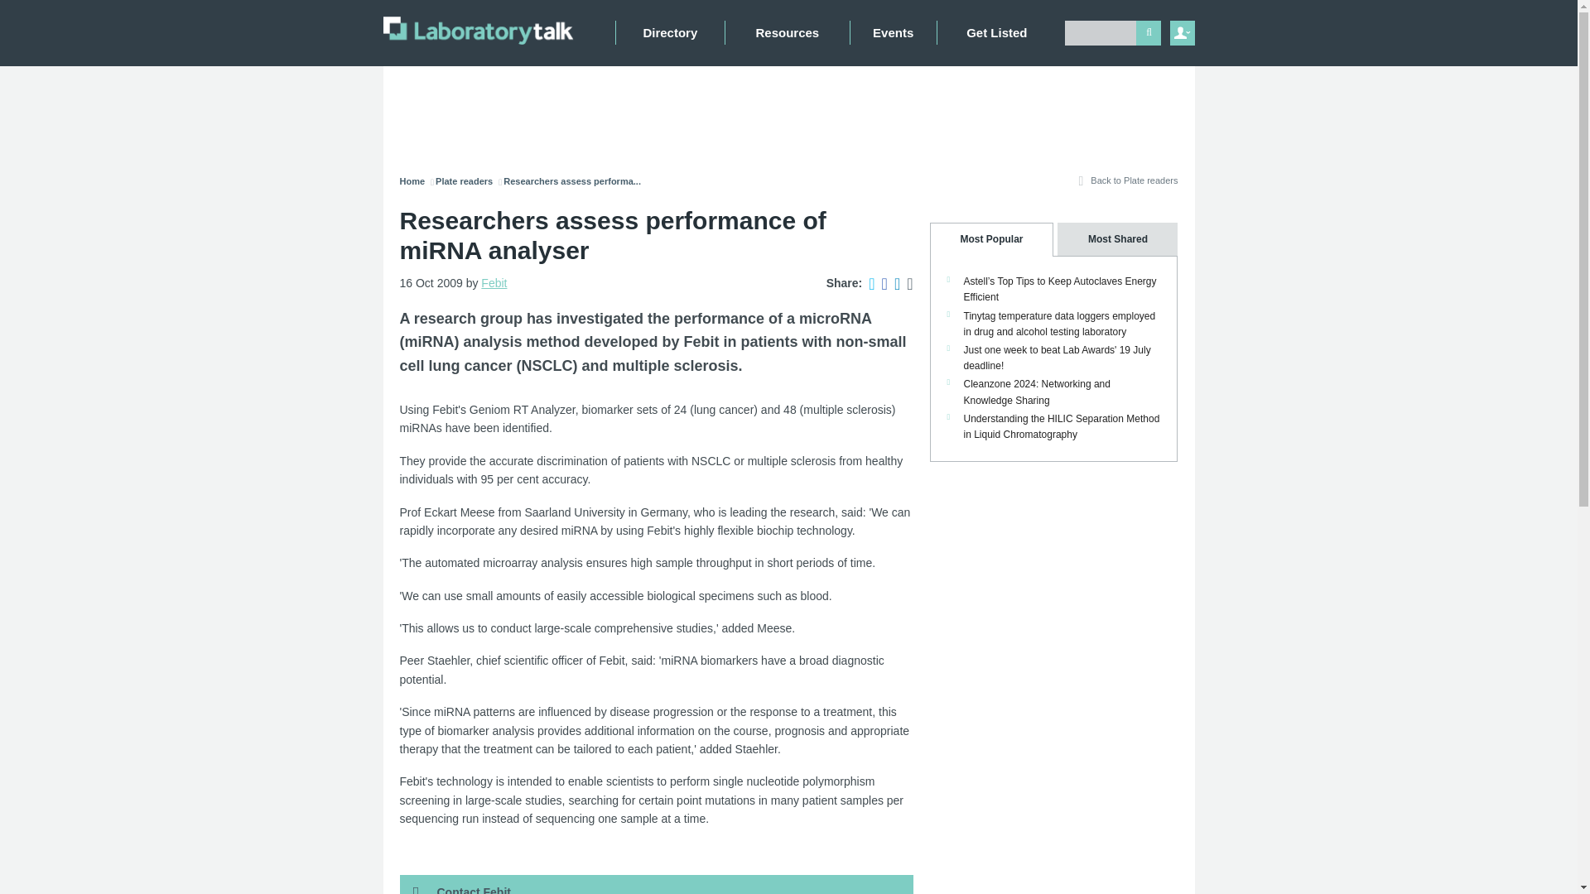 This screenshot has height=894, width=1590. Describe the element at coordinates (1057, 358) in the screenshot. I see `Just one week to beat Lab Awards' 19 July deadline!` at that location.